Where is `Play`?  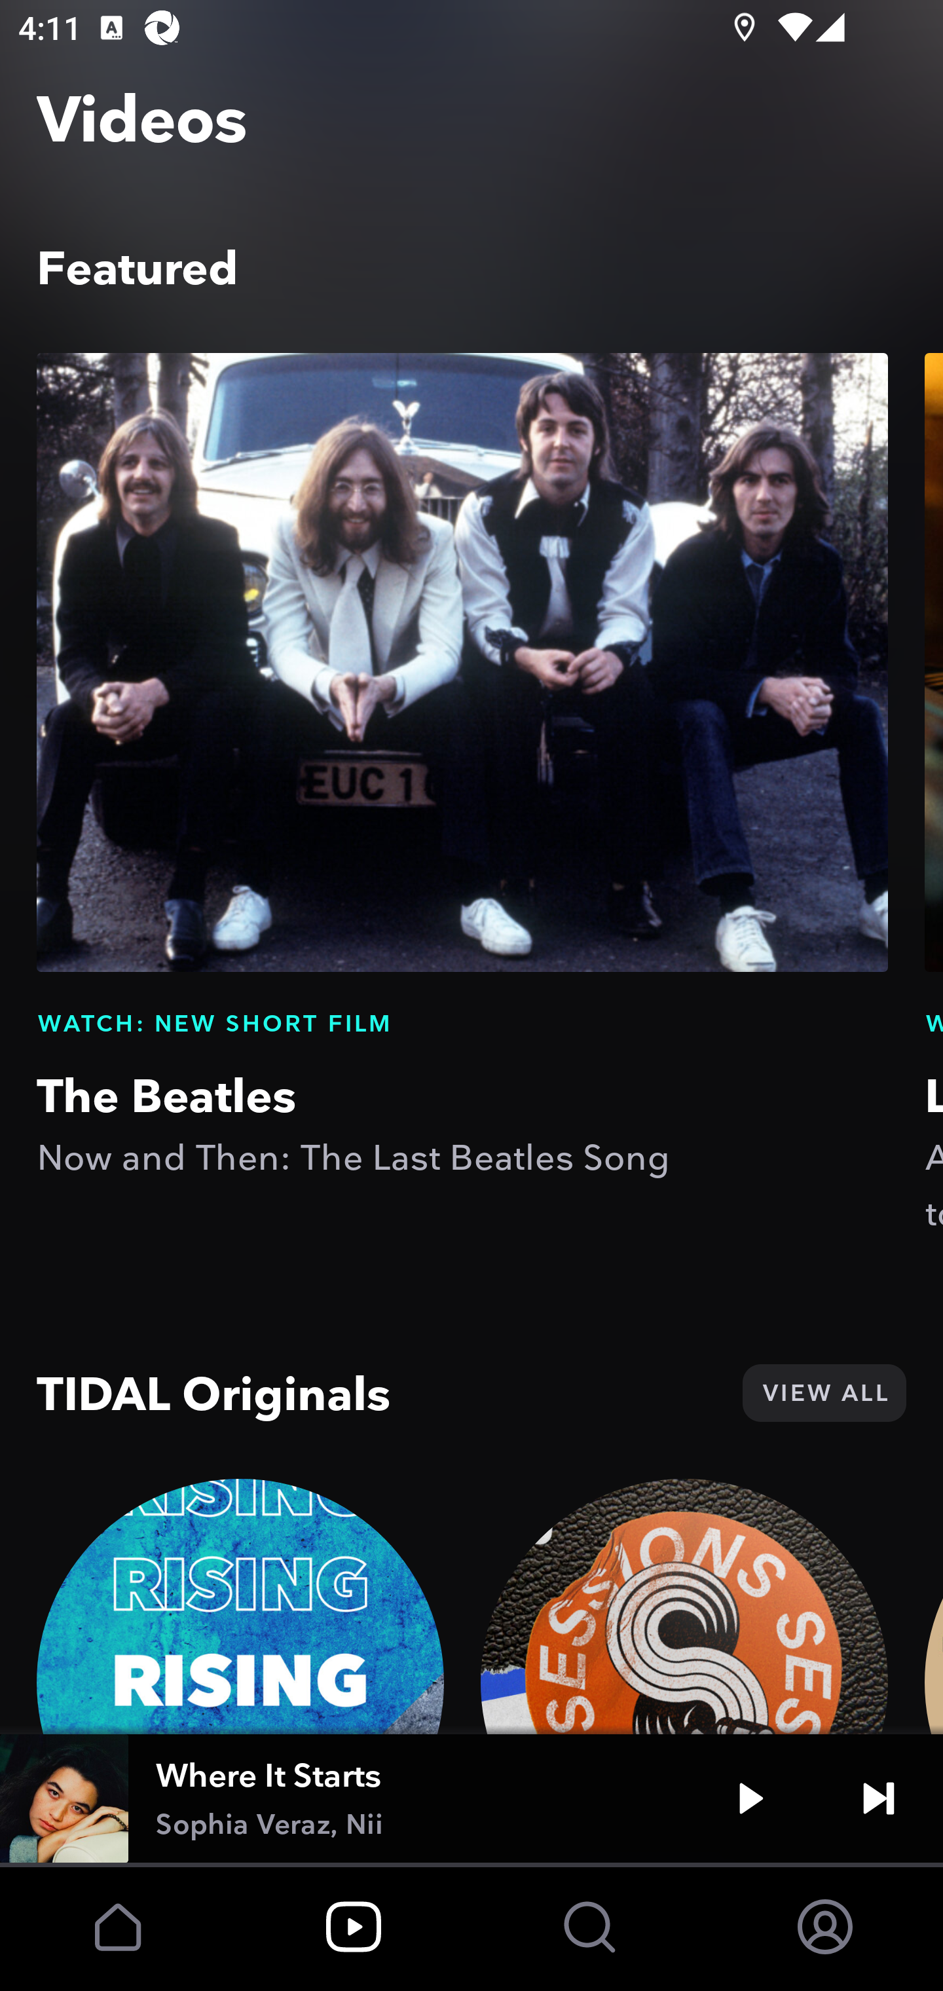 Play is located at coordinates (750, 1798).